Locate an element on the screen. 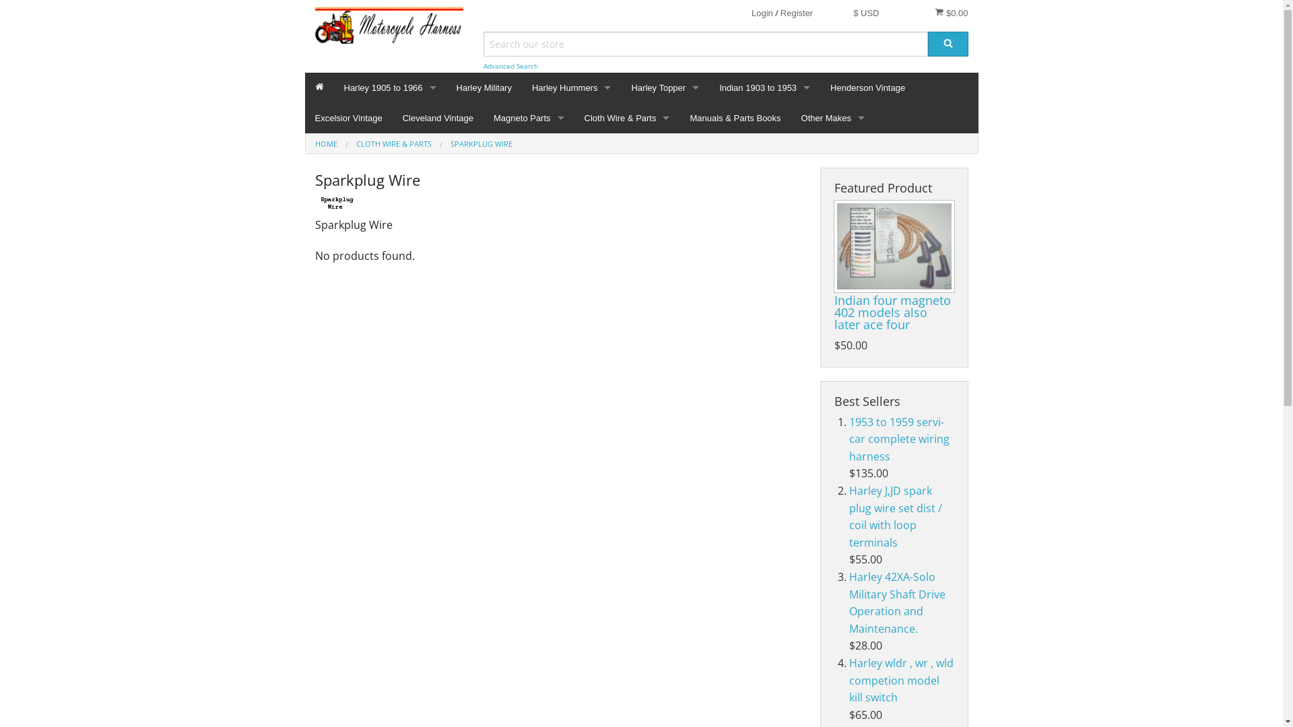 The image size is (1293, 727). Indian Vertical Models 1949 to Warrior TT is located at coordinates (765, 256).